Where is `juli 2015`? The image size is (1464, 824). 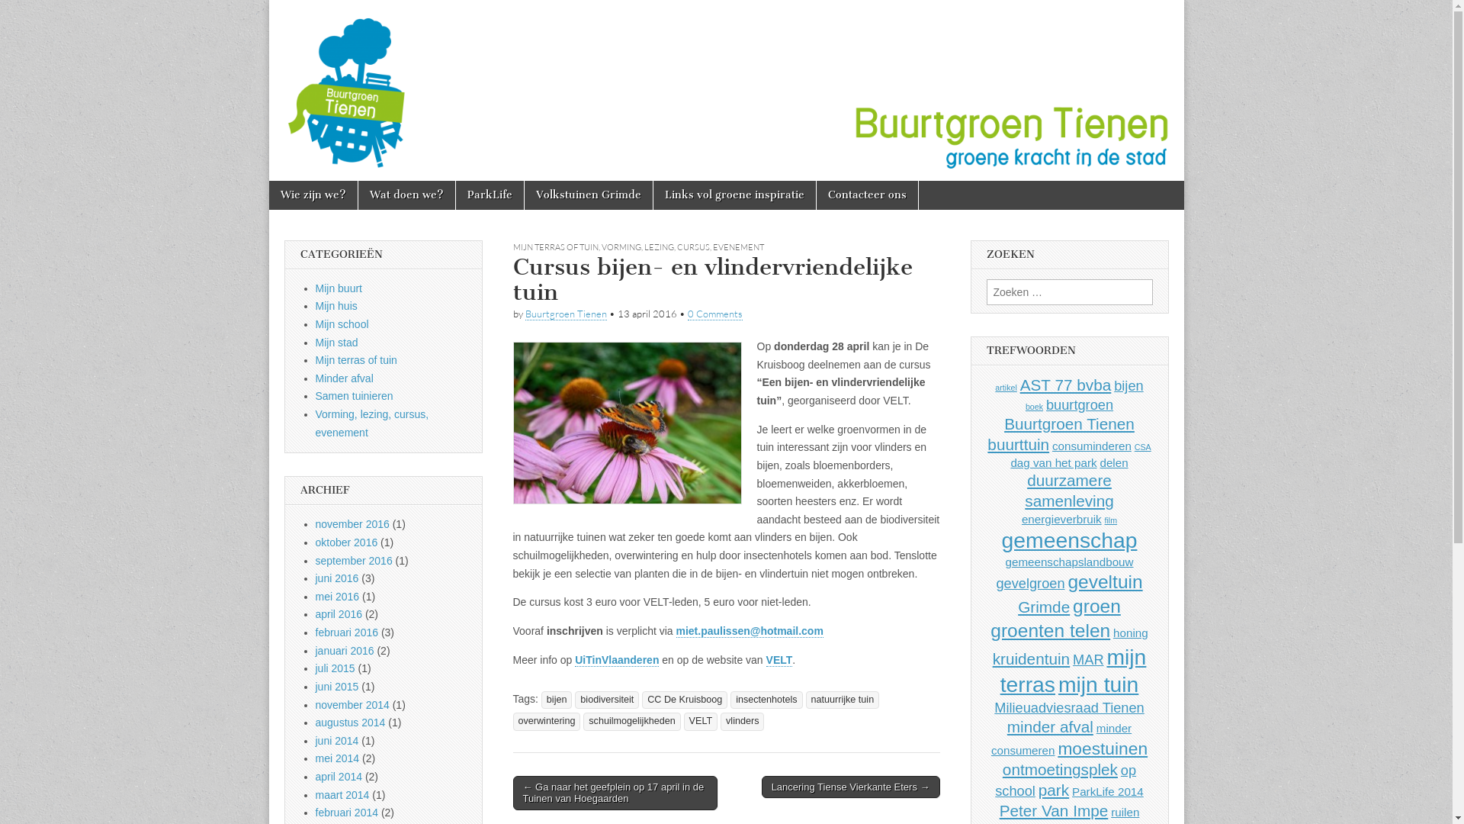 juli 2015 is located at coordinates (335, 668).